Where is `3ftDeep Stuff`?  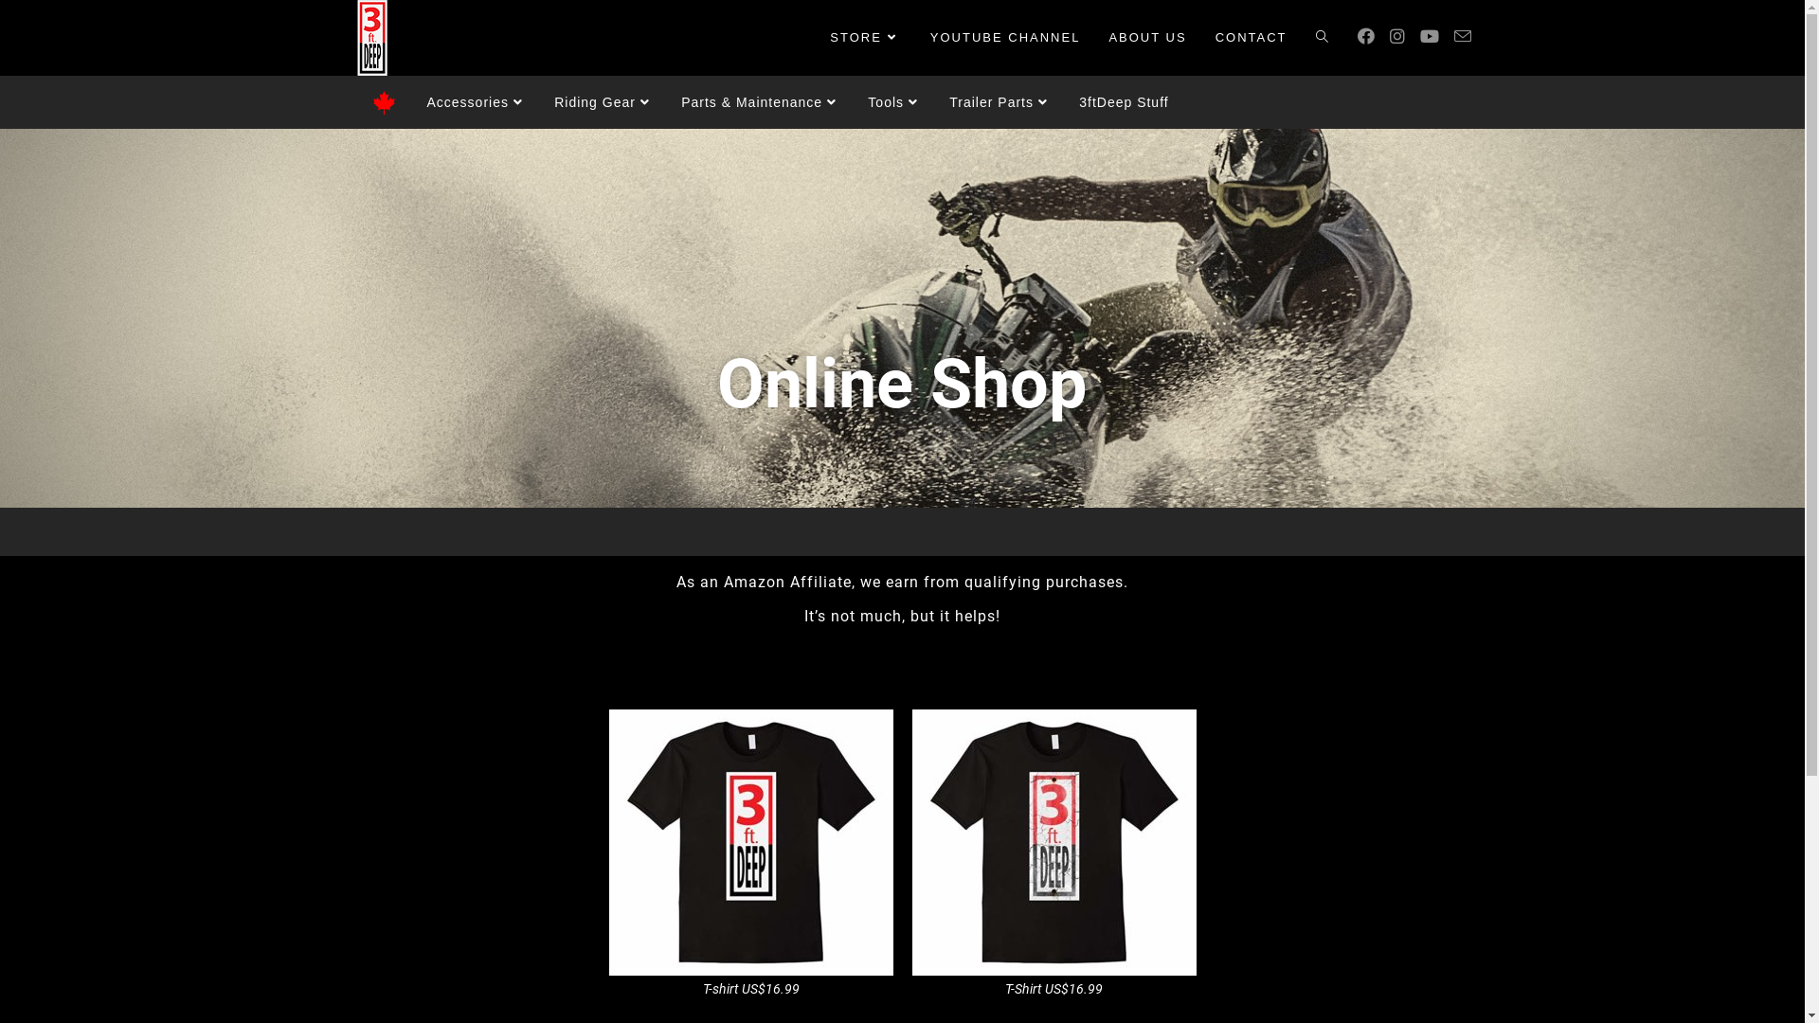 3ftDeep Stuff is located at coordinates (1124, 102).